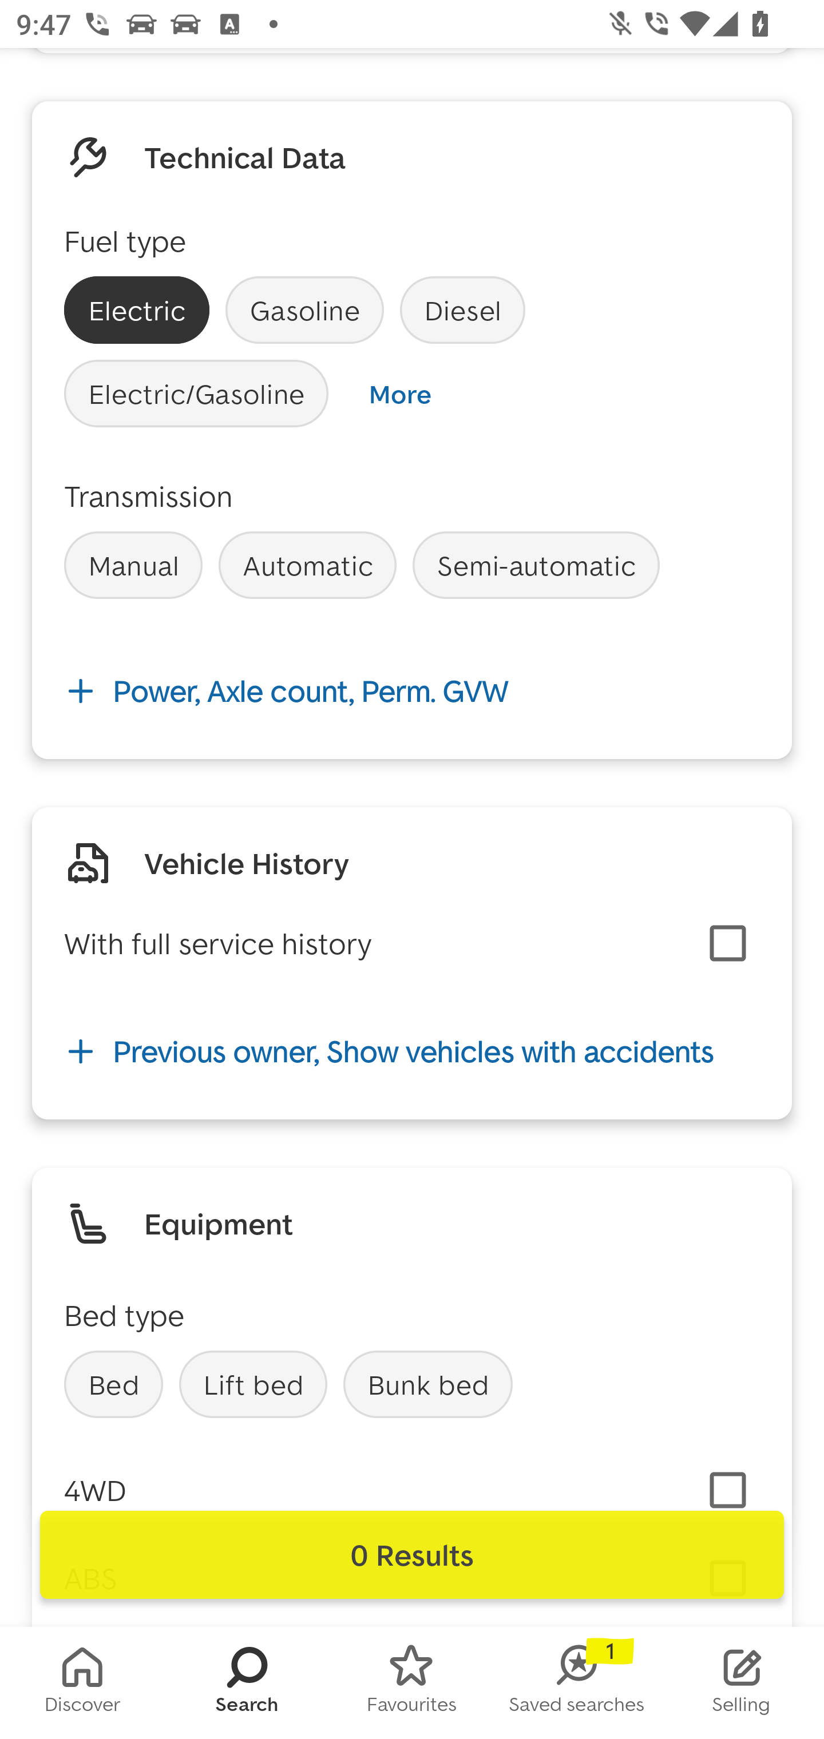  What do you see at coordinates (536, 565) in the screenshot?
I see `Semi-automatic` at bounding box center [536, 565].